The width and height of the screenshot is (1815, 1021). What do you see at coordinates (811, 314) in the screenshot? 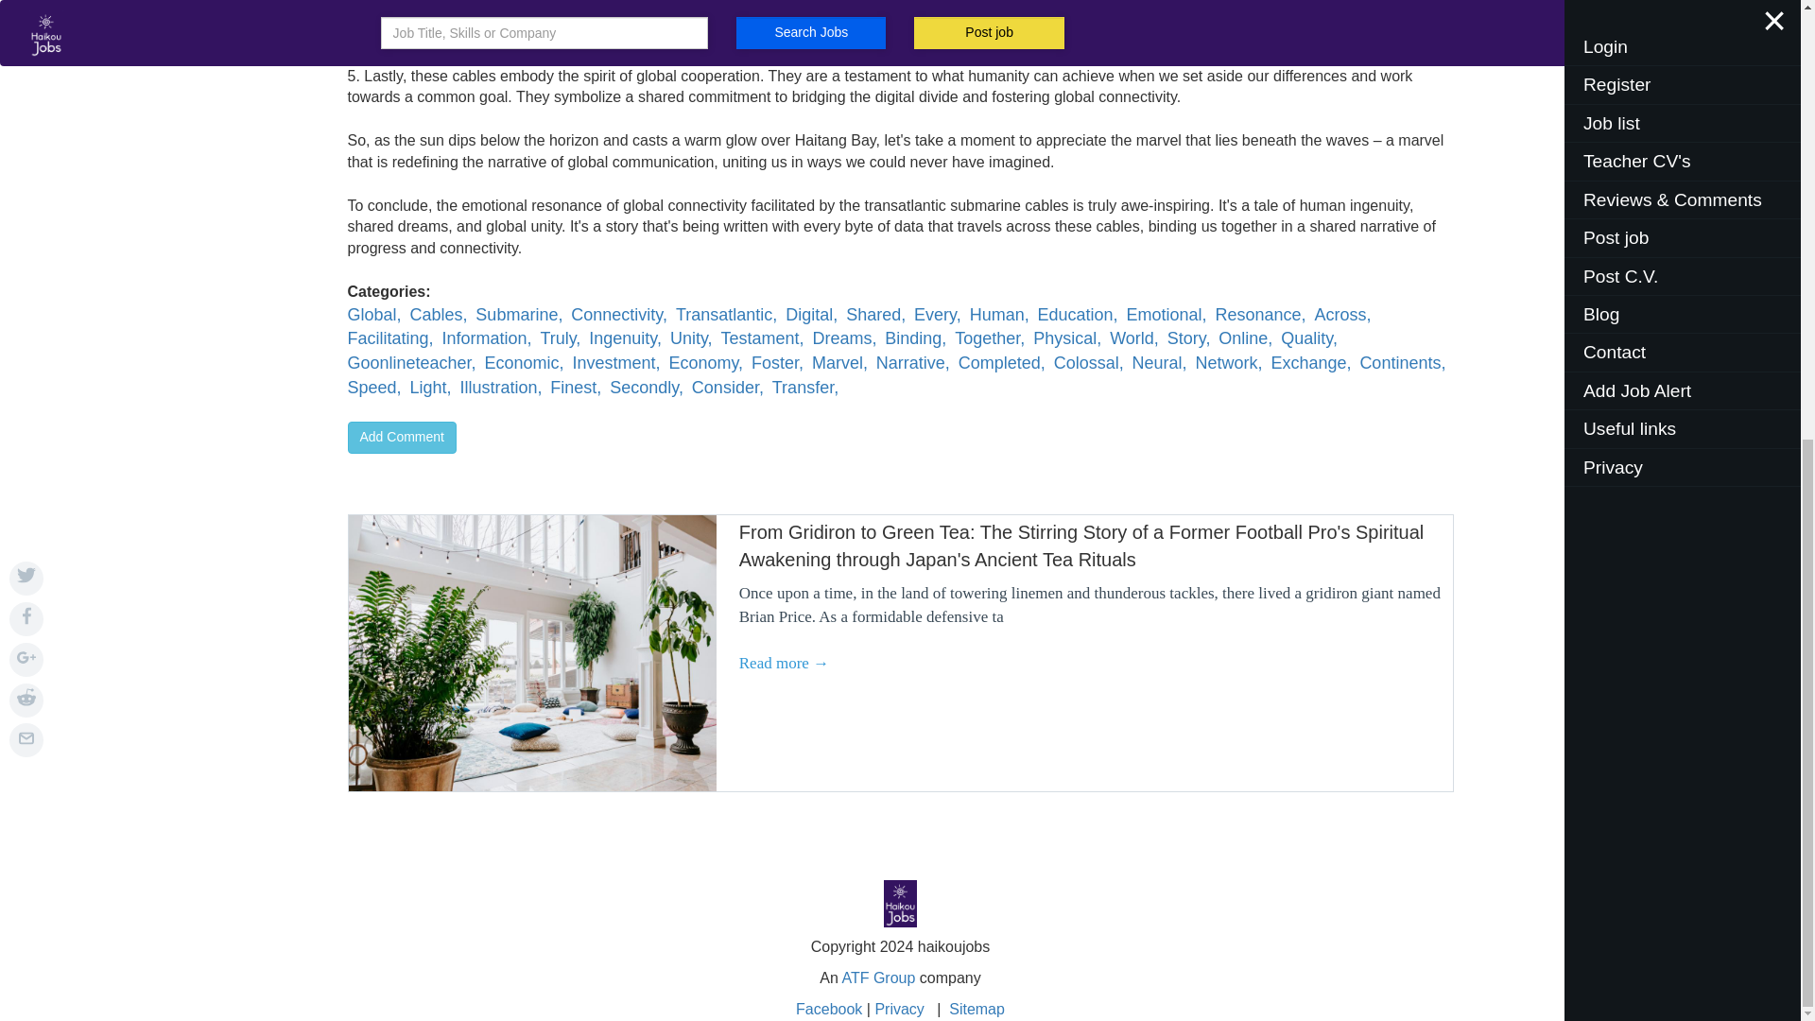
I see `Digital,` at bounding box center [811, 314].